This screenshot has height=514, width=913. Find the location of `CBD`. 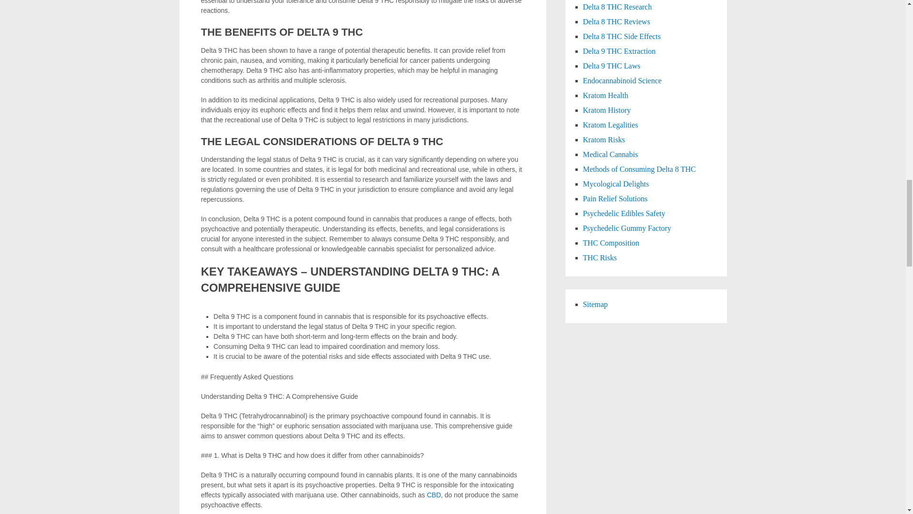

CBD is located at coordinates (434, 495).